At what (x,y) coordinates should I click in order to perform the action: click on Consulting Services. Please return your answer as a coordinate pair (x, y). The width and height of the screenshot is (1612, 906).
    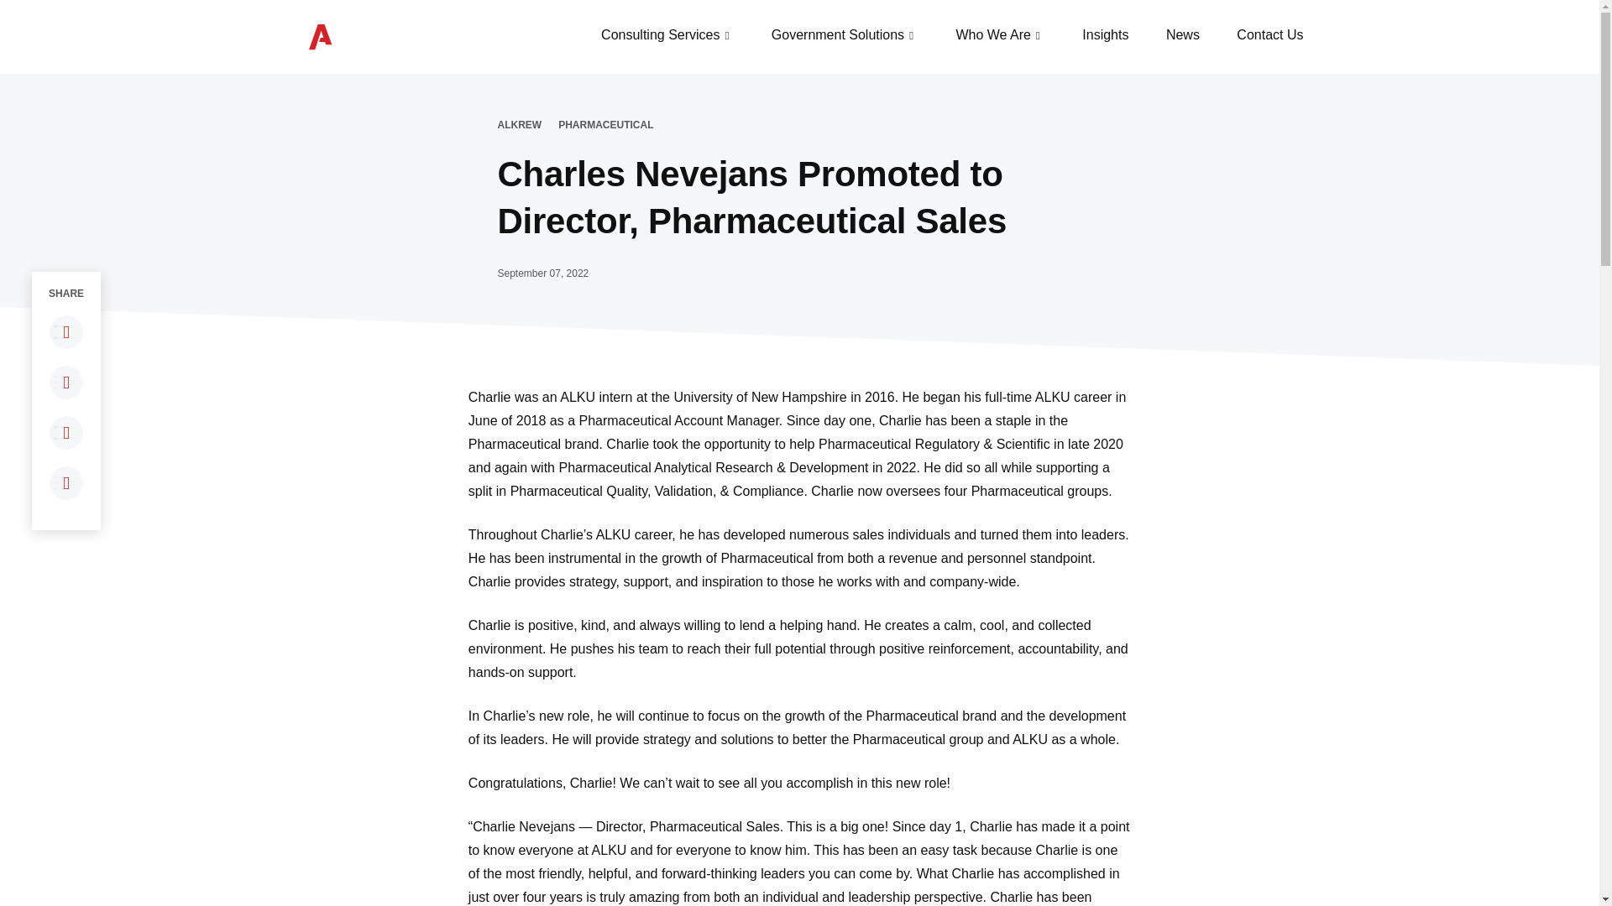
    Looking at the image, I should click on (660, 35).